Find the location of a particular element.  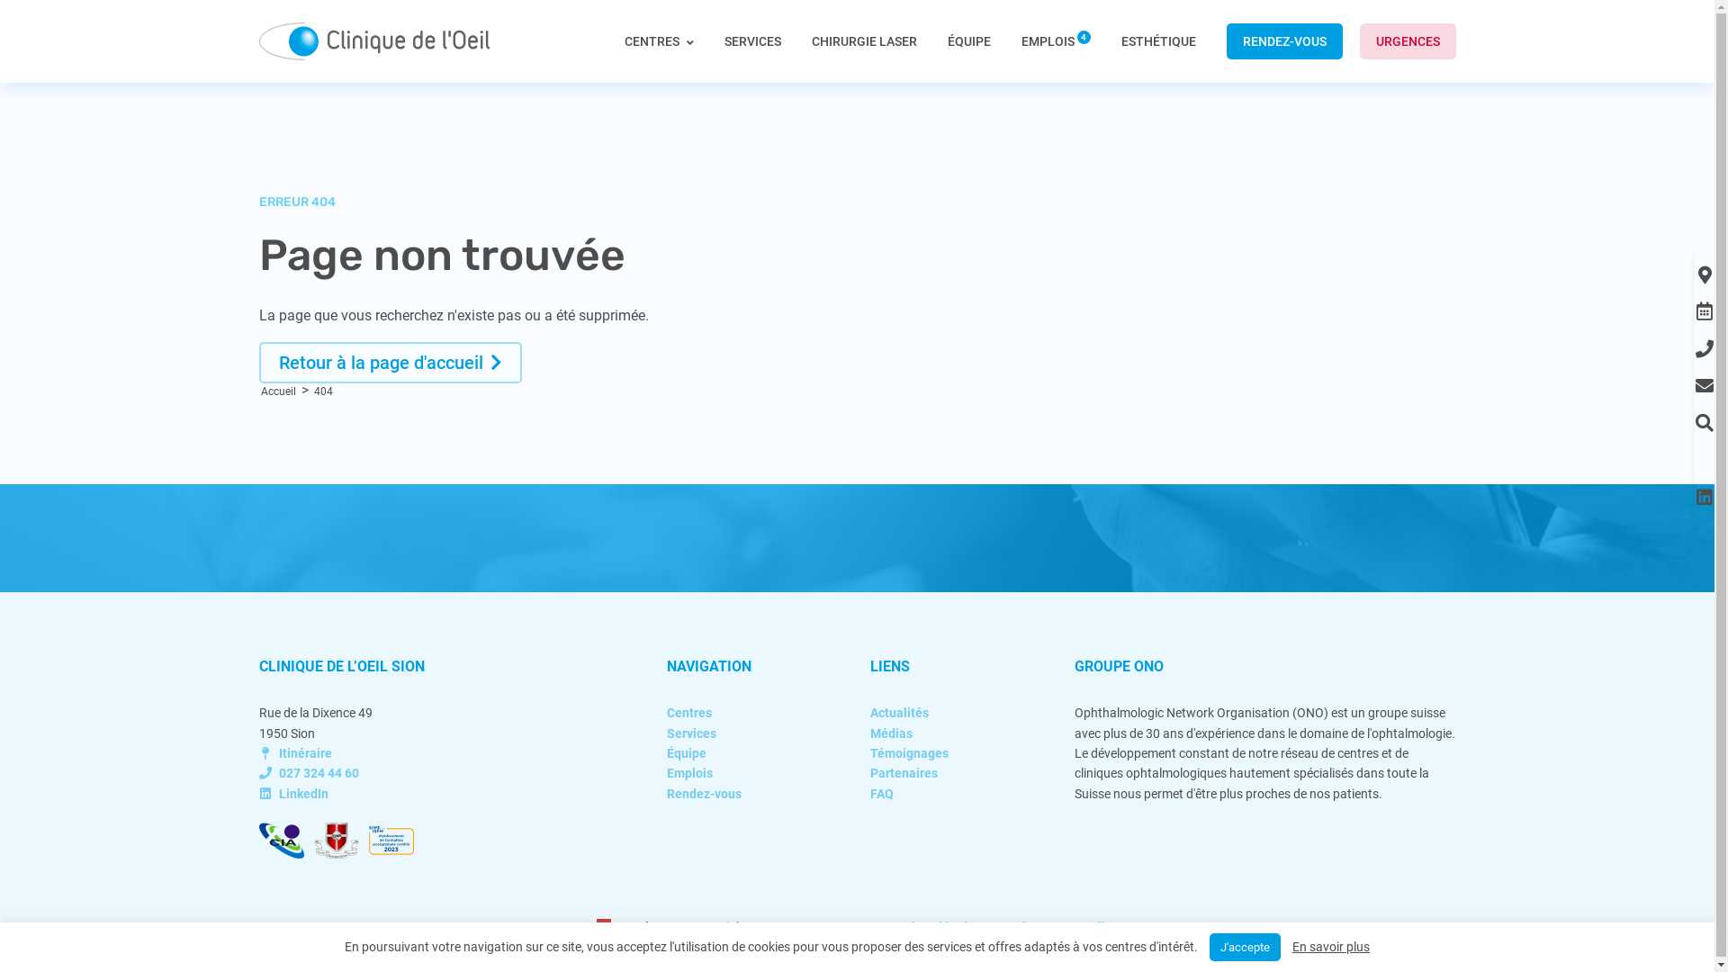

EMPLOIS is located at coordinates (1055, 41).